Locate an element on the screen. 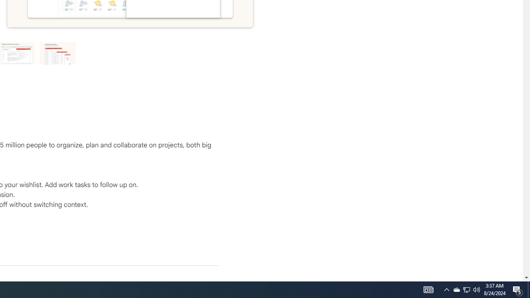 Image resolution: width=530 pixels, height=298 pixels. Preview slide 4 is located at coordinates (58, 53).